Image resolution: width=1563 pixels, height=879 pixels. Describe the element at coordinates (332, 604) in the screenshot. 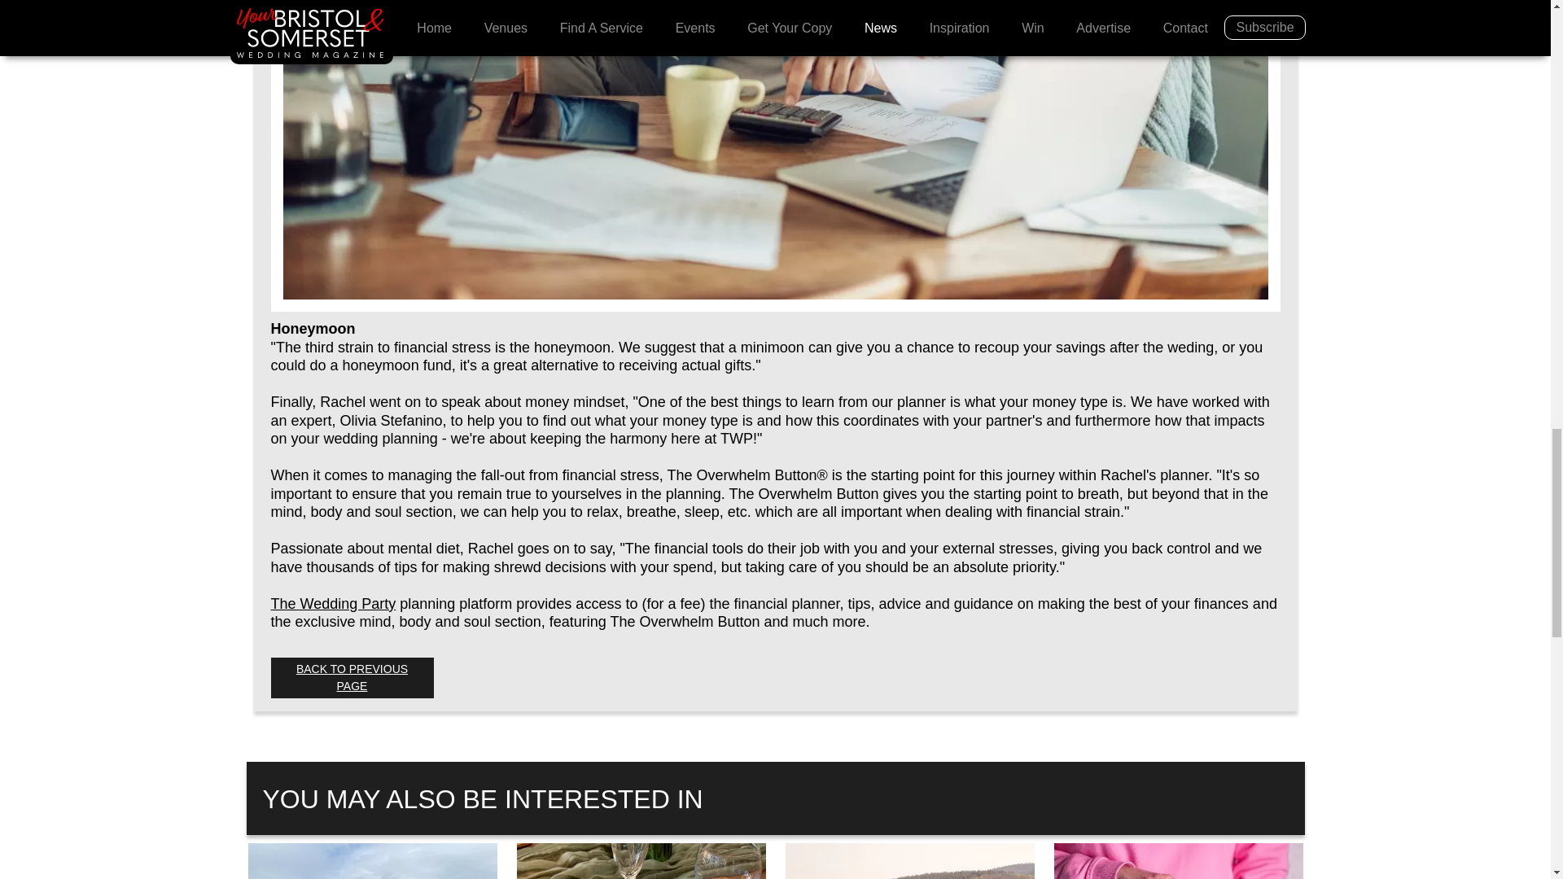

I see `The Wedding Party` at that location.